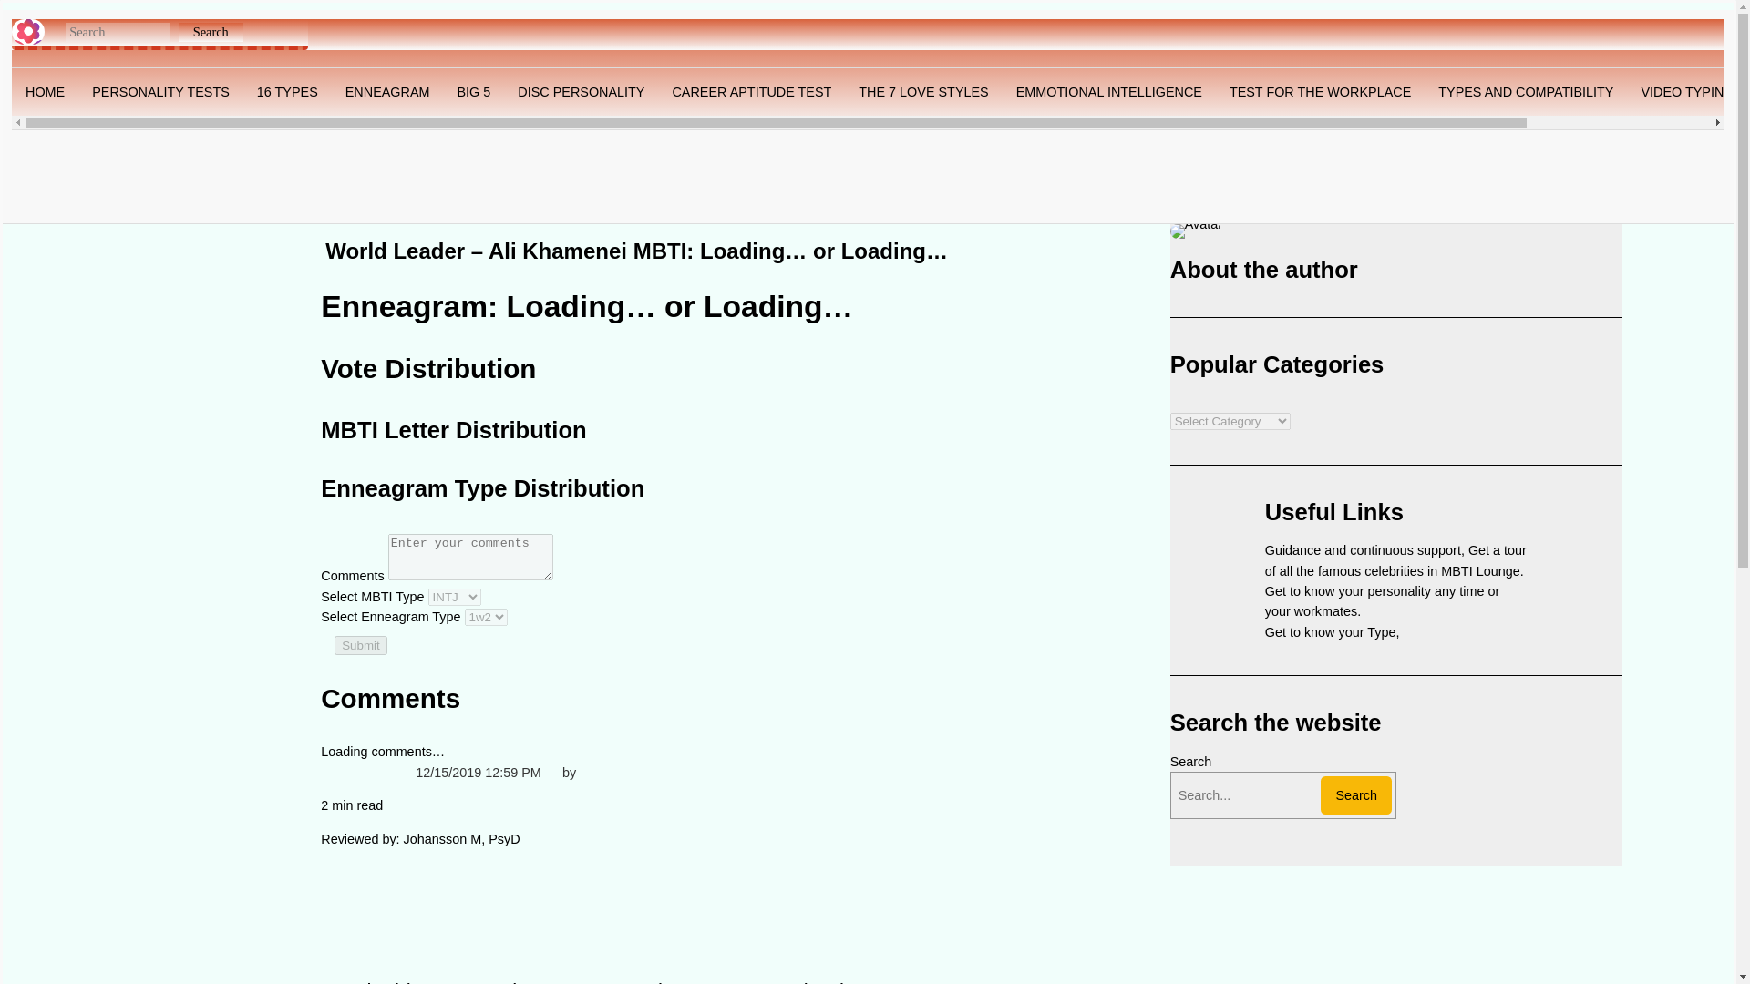 The width and height of the screenshot is (1750, 984). Describe the element at coordinates (360, 645) in the screenshot. I see `Submit` at that location.